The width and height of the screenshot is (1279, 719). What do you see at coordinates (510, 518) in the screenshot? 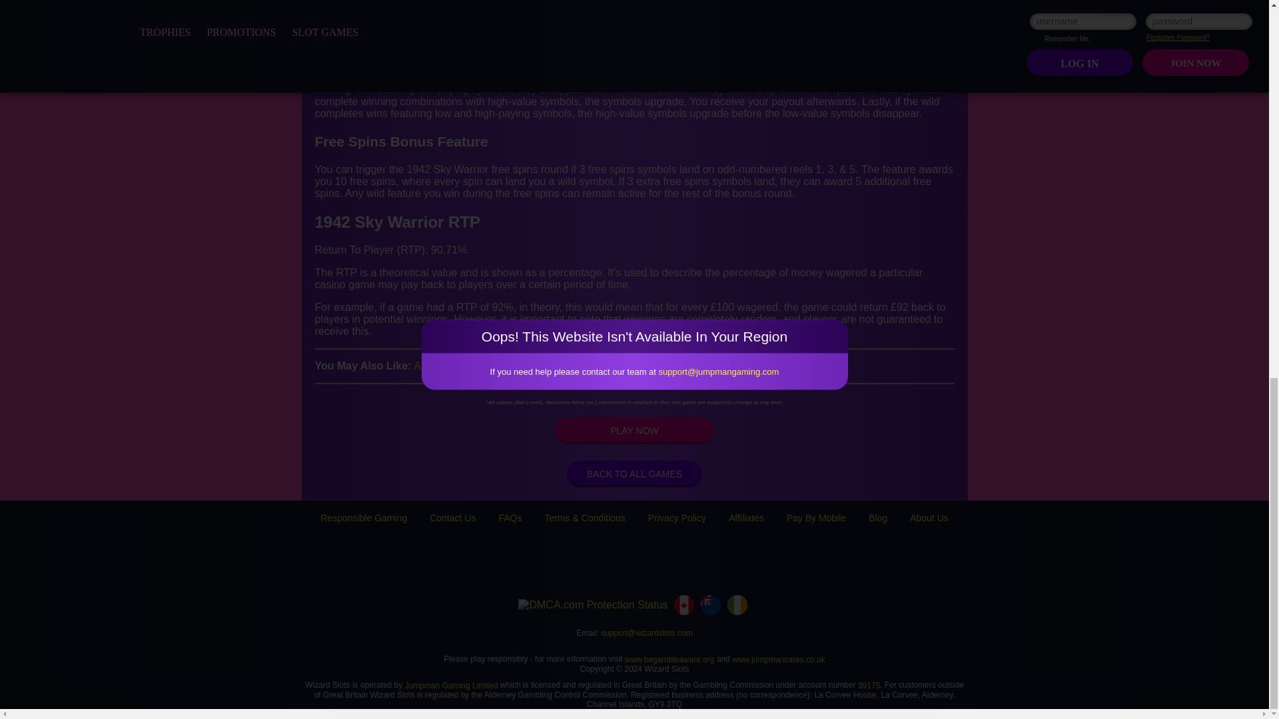
I see `FAQs` at bounding box center [510, 518].